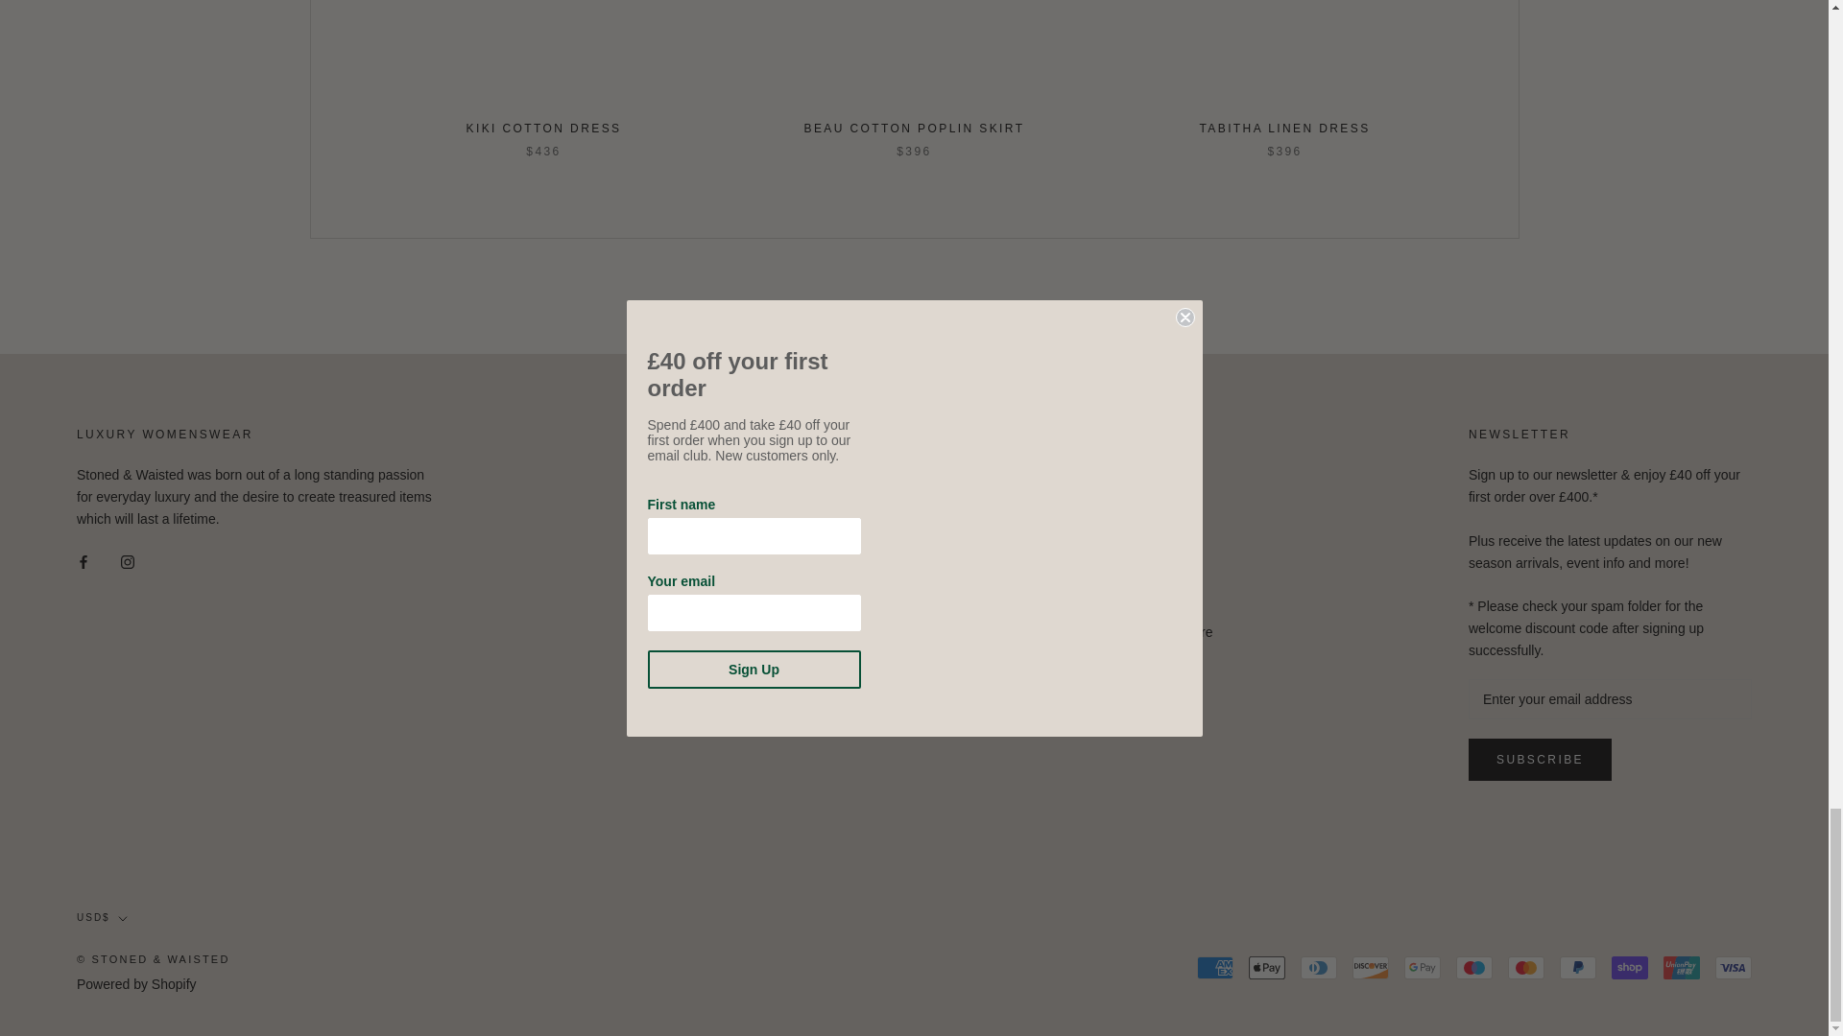  Describe the element at coordinates (1474, 967) in the screenshot. I see `Maestro` at that location.